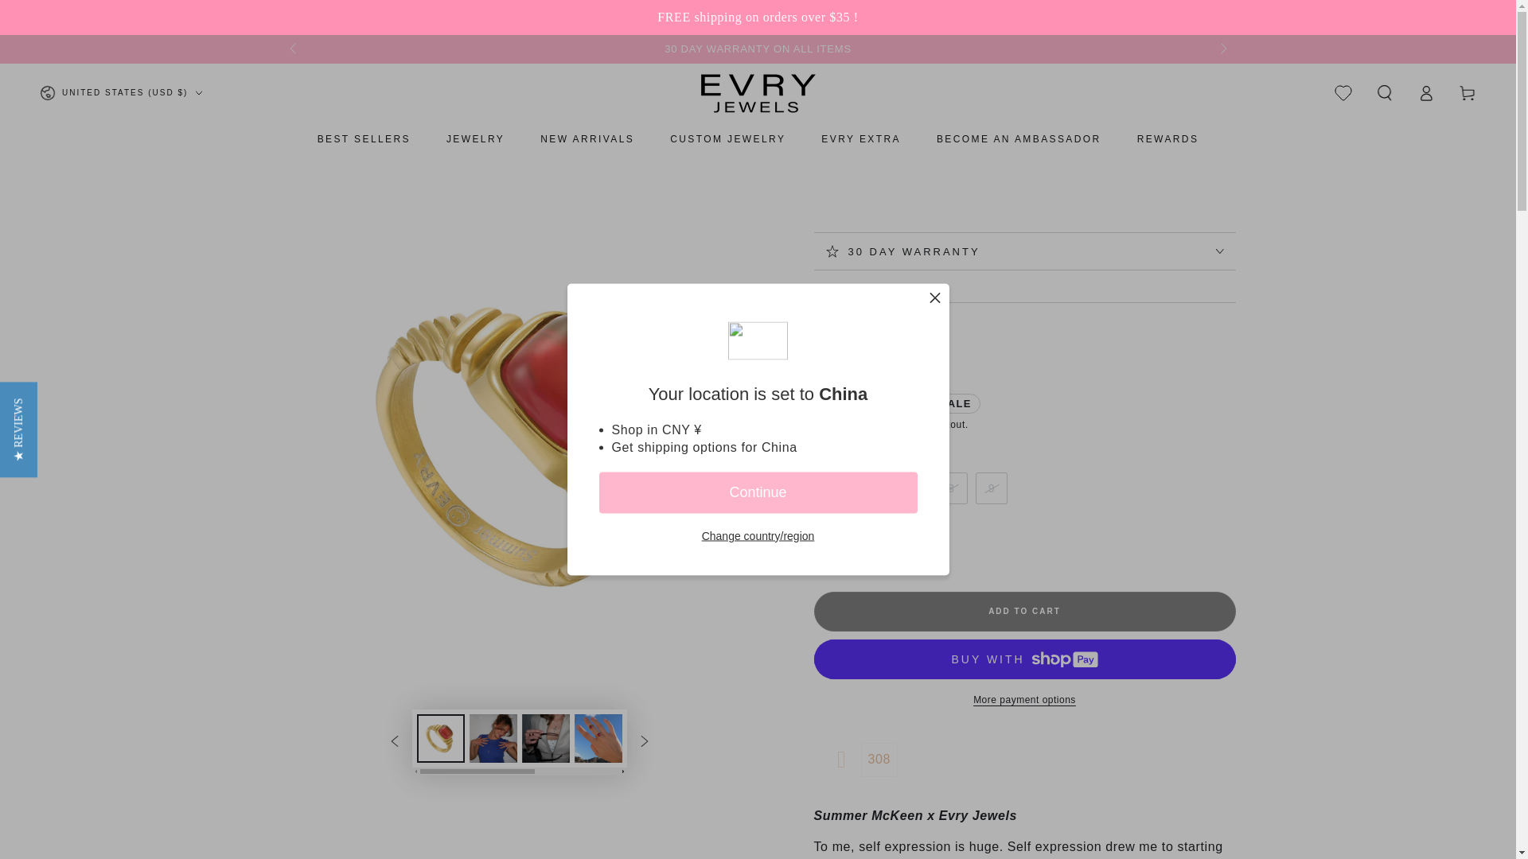  What do you see at coordinates (758, 492) in the screenshot?
I see `Continue` at bounding box center [758, 492].